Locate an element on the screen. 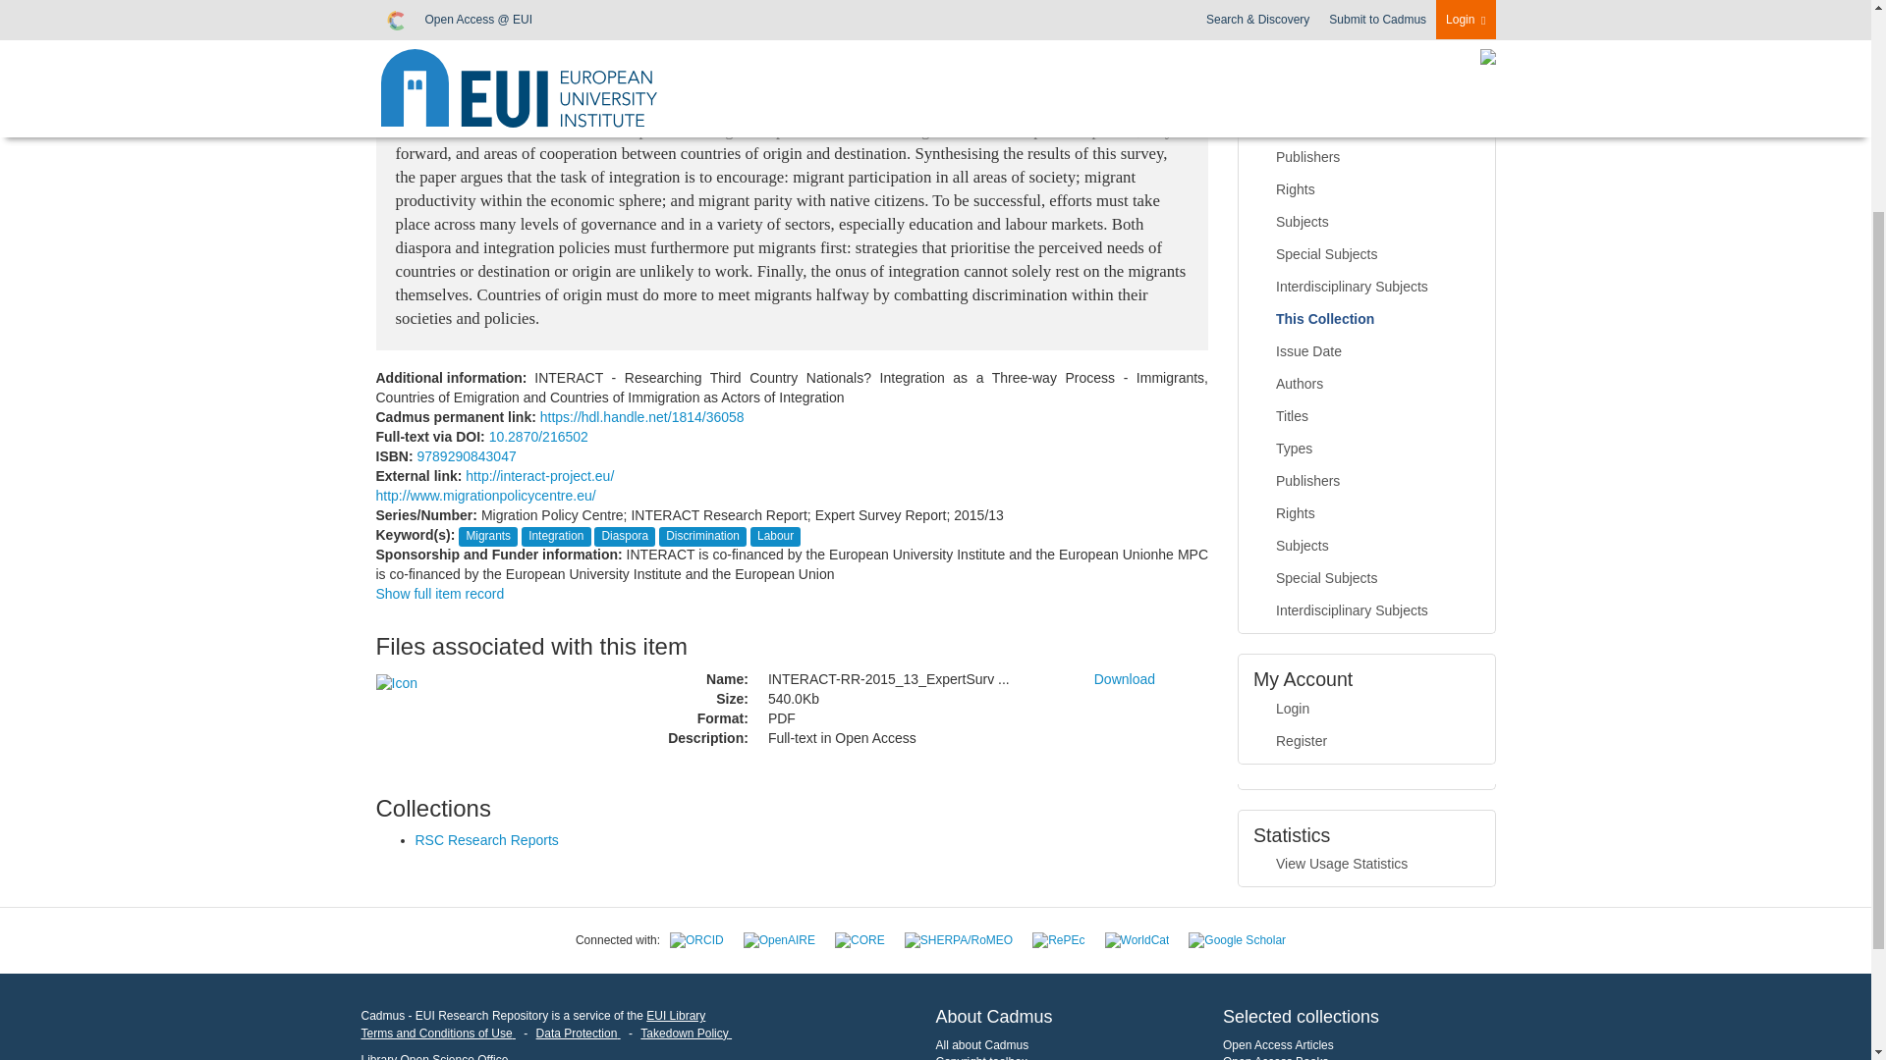 This screenshot has width=1886, height=1060. 9789290843047 is located at coordinates (466, 455).